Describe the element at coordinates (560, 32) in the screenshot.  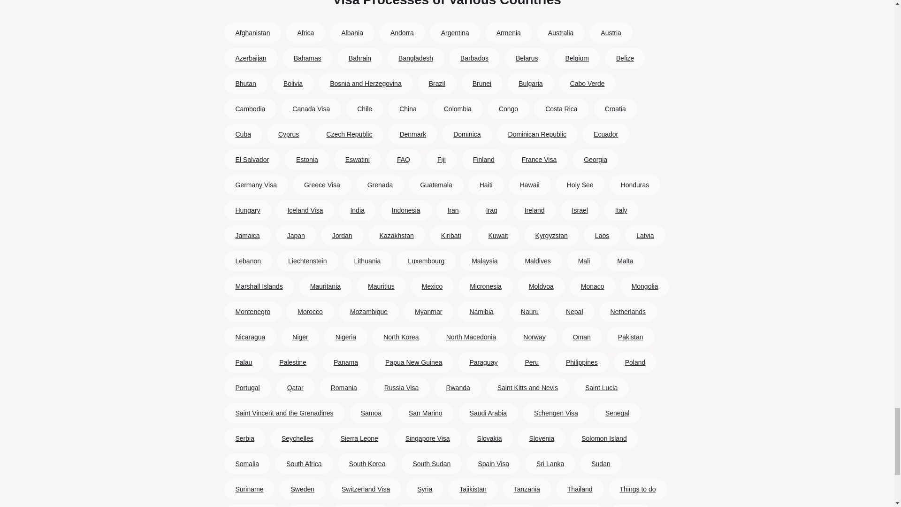
I see `Australia` at that location.